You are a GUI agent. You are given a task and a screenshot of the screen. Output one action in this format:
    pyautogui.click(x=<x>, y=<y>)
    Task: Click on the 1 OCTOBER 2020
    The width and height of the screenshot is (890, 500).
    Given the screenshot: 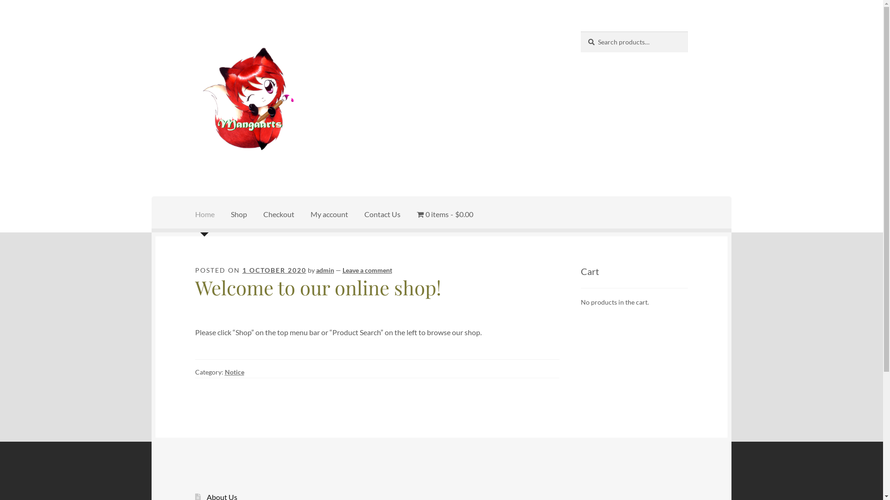 What is the action you would take?
    pyautogui.click(x=274, y=270)
    